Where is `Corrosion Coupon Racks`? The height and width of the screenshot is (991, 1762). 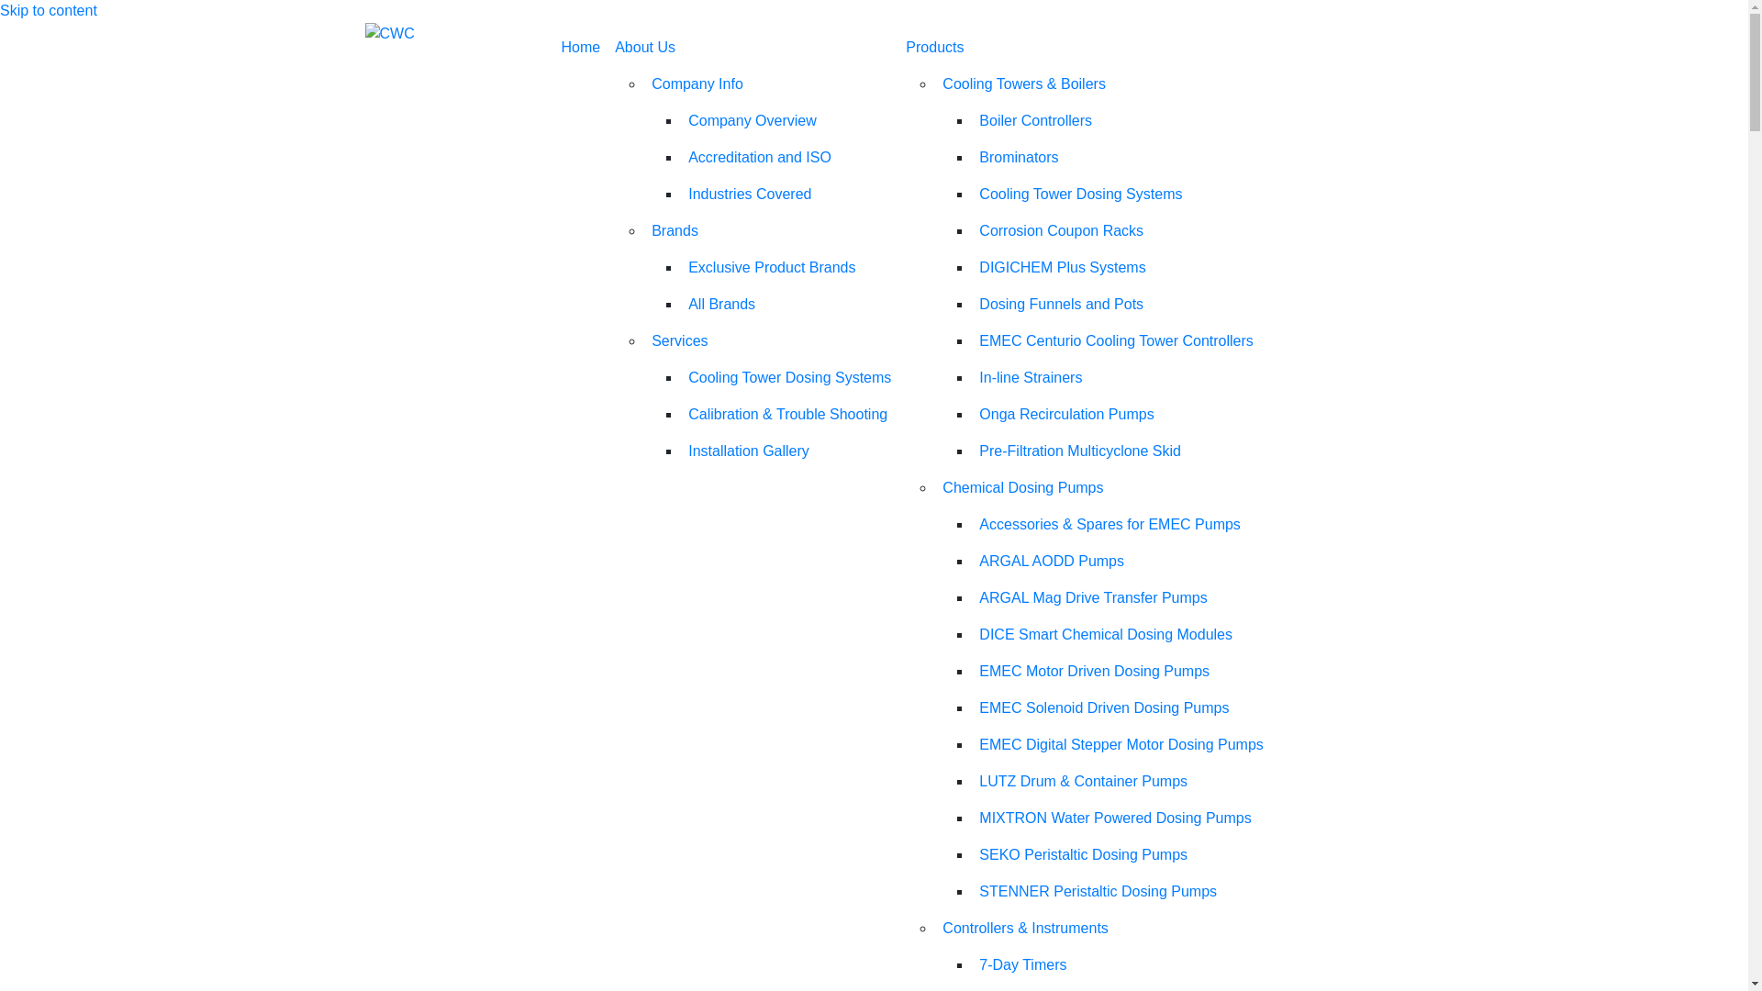 Corrosion Coupon Racks is located at coordinates (1121, 231).